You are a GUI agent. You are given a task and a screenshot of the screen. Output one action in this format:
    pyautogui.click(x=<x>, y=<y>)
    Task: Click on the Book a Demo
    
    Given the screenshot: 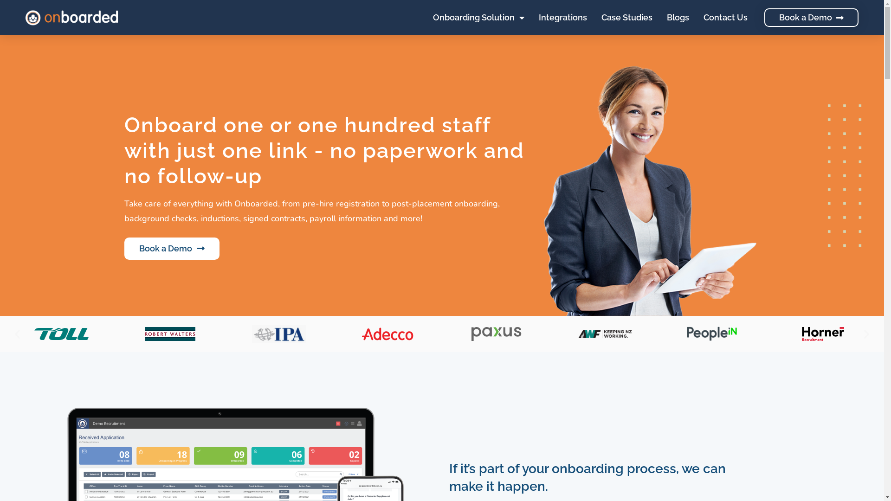 What is the action you would take?
    pyautogui.click(x=172, y=249)
    